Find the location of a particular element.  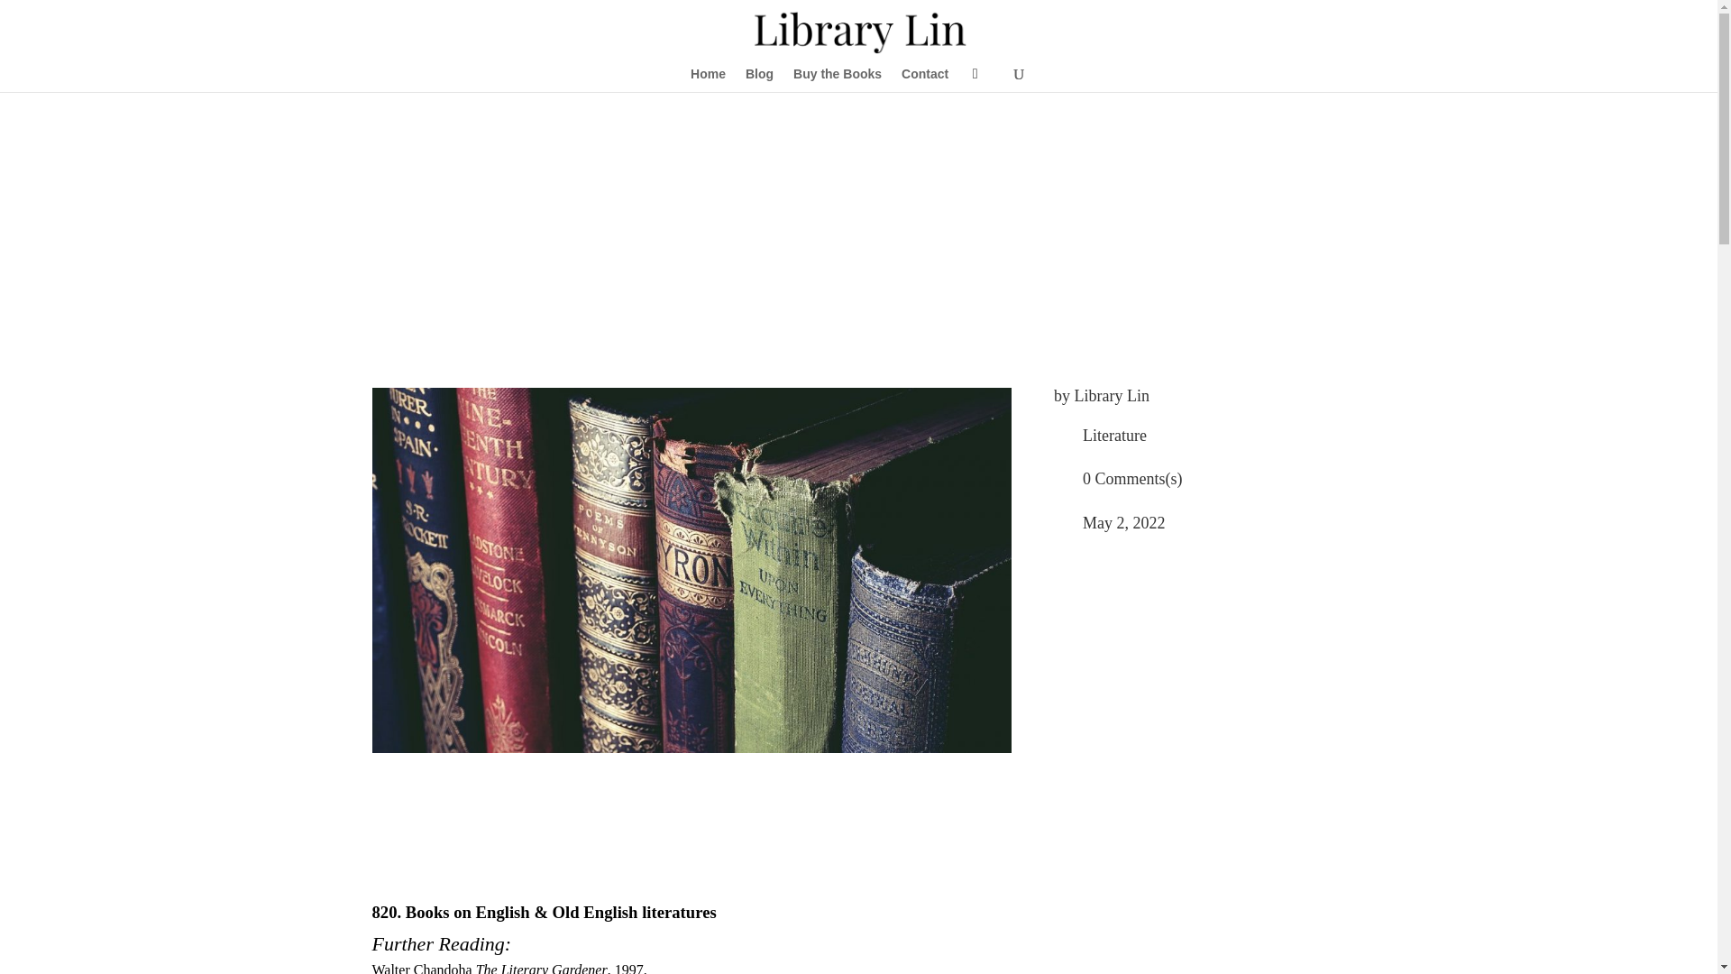

Home is located at coordinates (708, 79).